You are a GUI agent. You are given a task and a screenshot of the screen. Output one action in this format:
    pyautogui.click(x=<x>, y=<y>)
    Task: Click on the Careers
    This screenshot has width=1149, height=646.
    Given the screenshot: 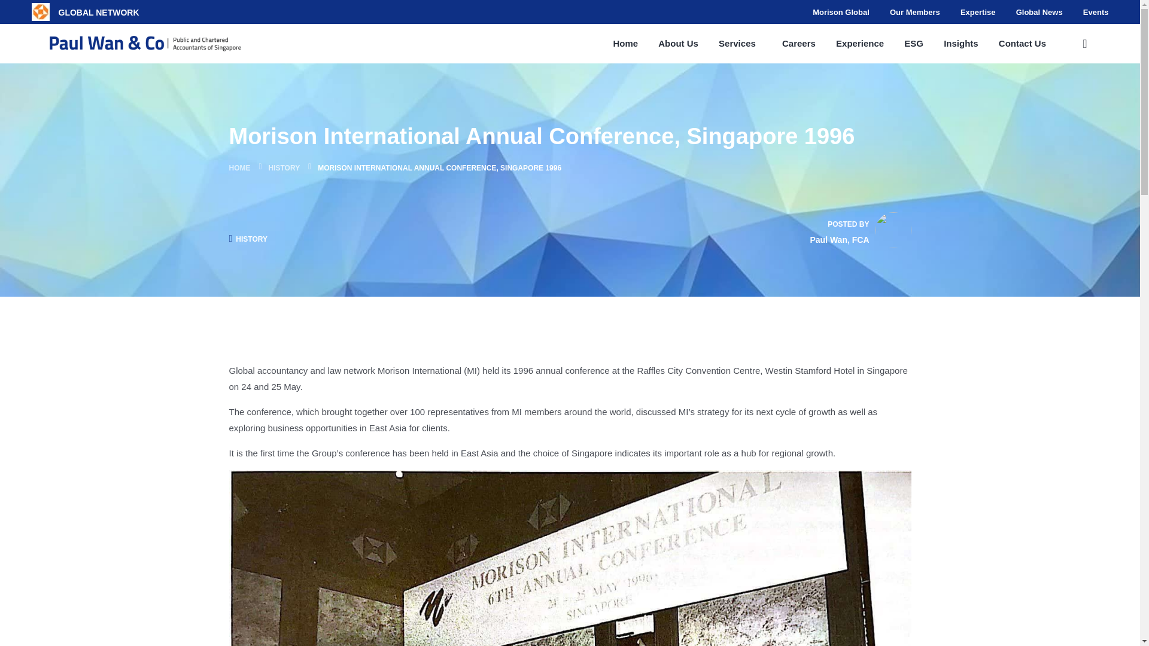 What is the action you would take?
    pyautogui.click(x=799, y=44)
    